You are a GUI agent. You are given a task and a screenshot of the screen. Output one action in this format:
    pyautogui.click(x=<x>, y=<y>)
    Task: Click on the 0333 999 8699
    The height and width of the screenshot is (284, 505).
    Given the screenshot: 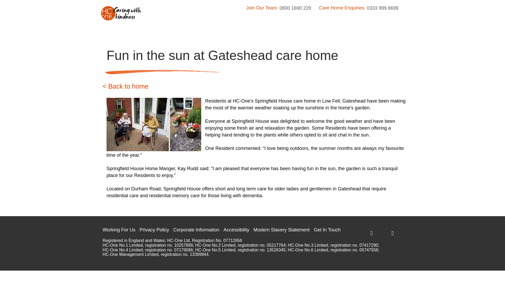 What is the action you would take?
    pyautogui.click(x=382, y=8)
    